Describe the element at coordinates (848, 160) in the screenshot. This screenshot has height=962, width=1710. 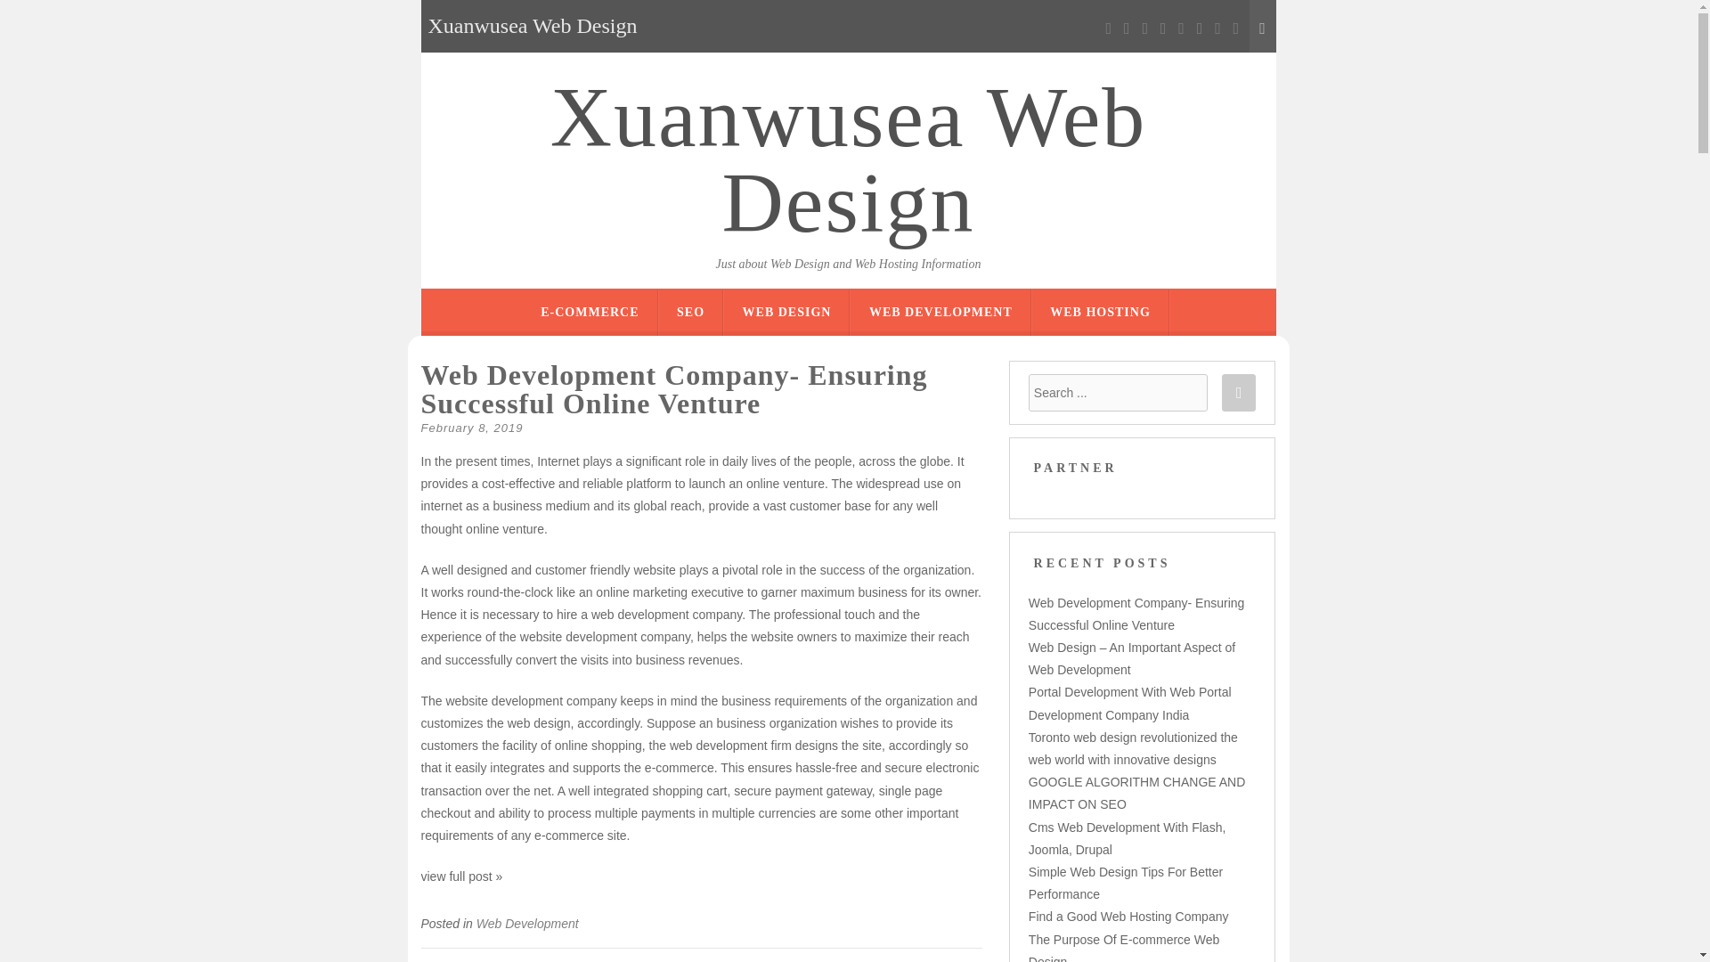
I see `Xuanwusea Web Design` at that location.